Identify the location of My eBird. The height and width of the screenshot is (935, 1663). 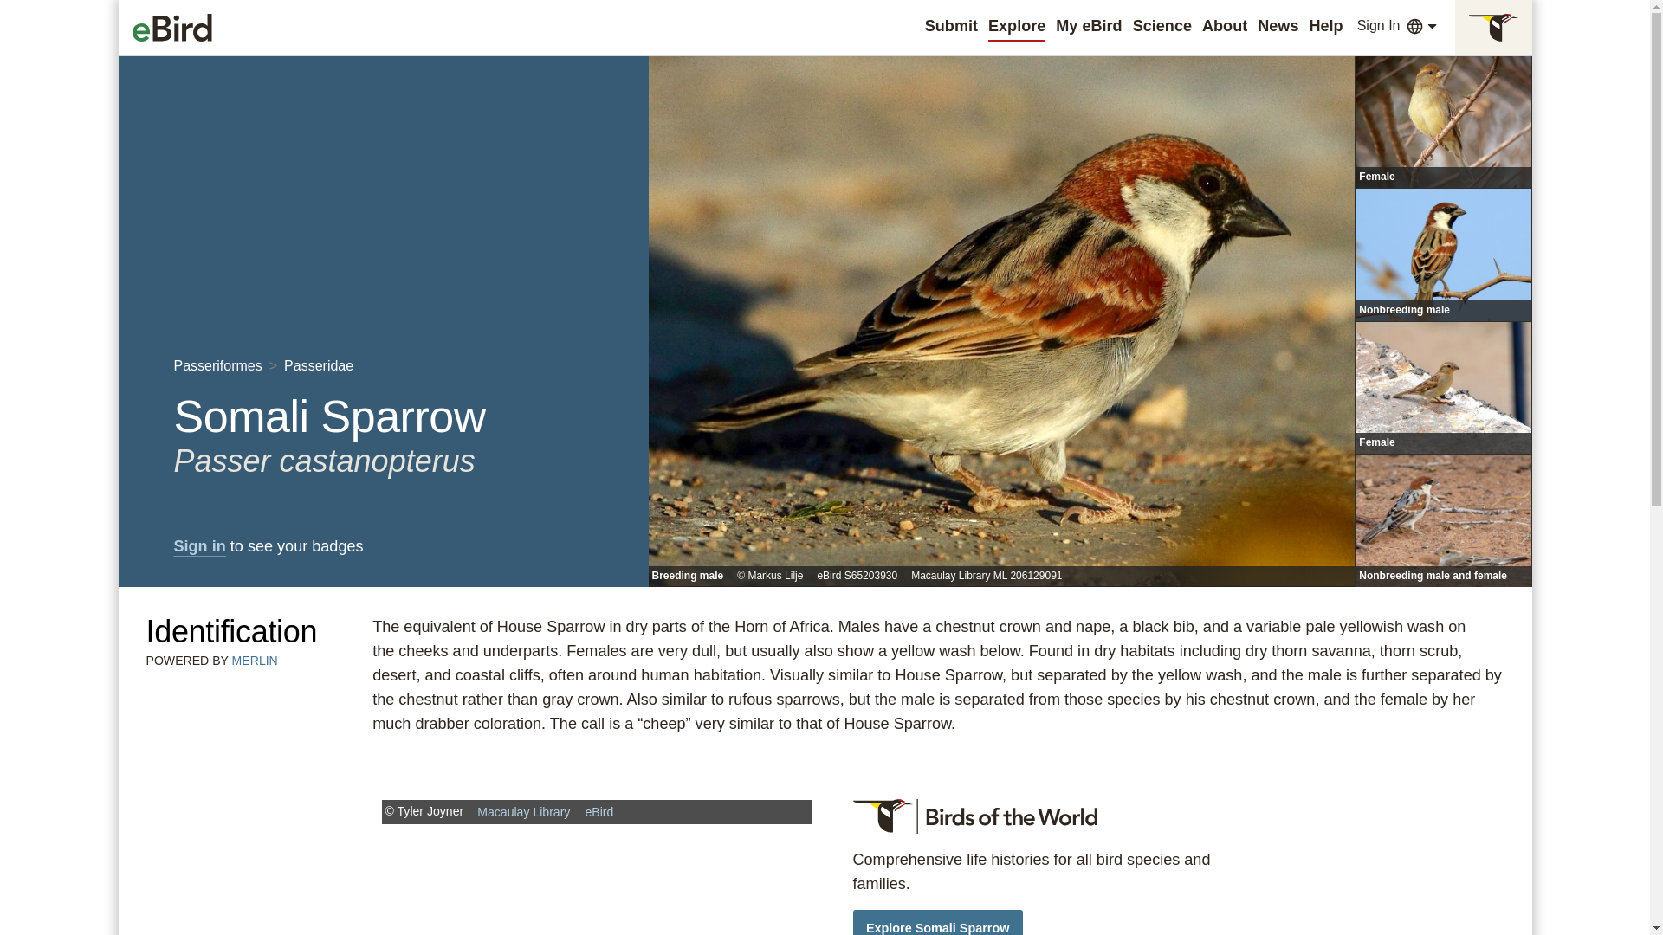
(1088, 26).